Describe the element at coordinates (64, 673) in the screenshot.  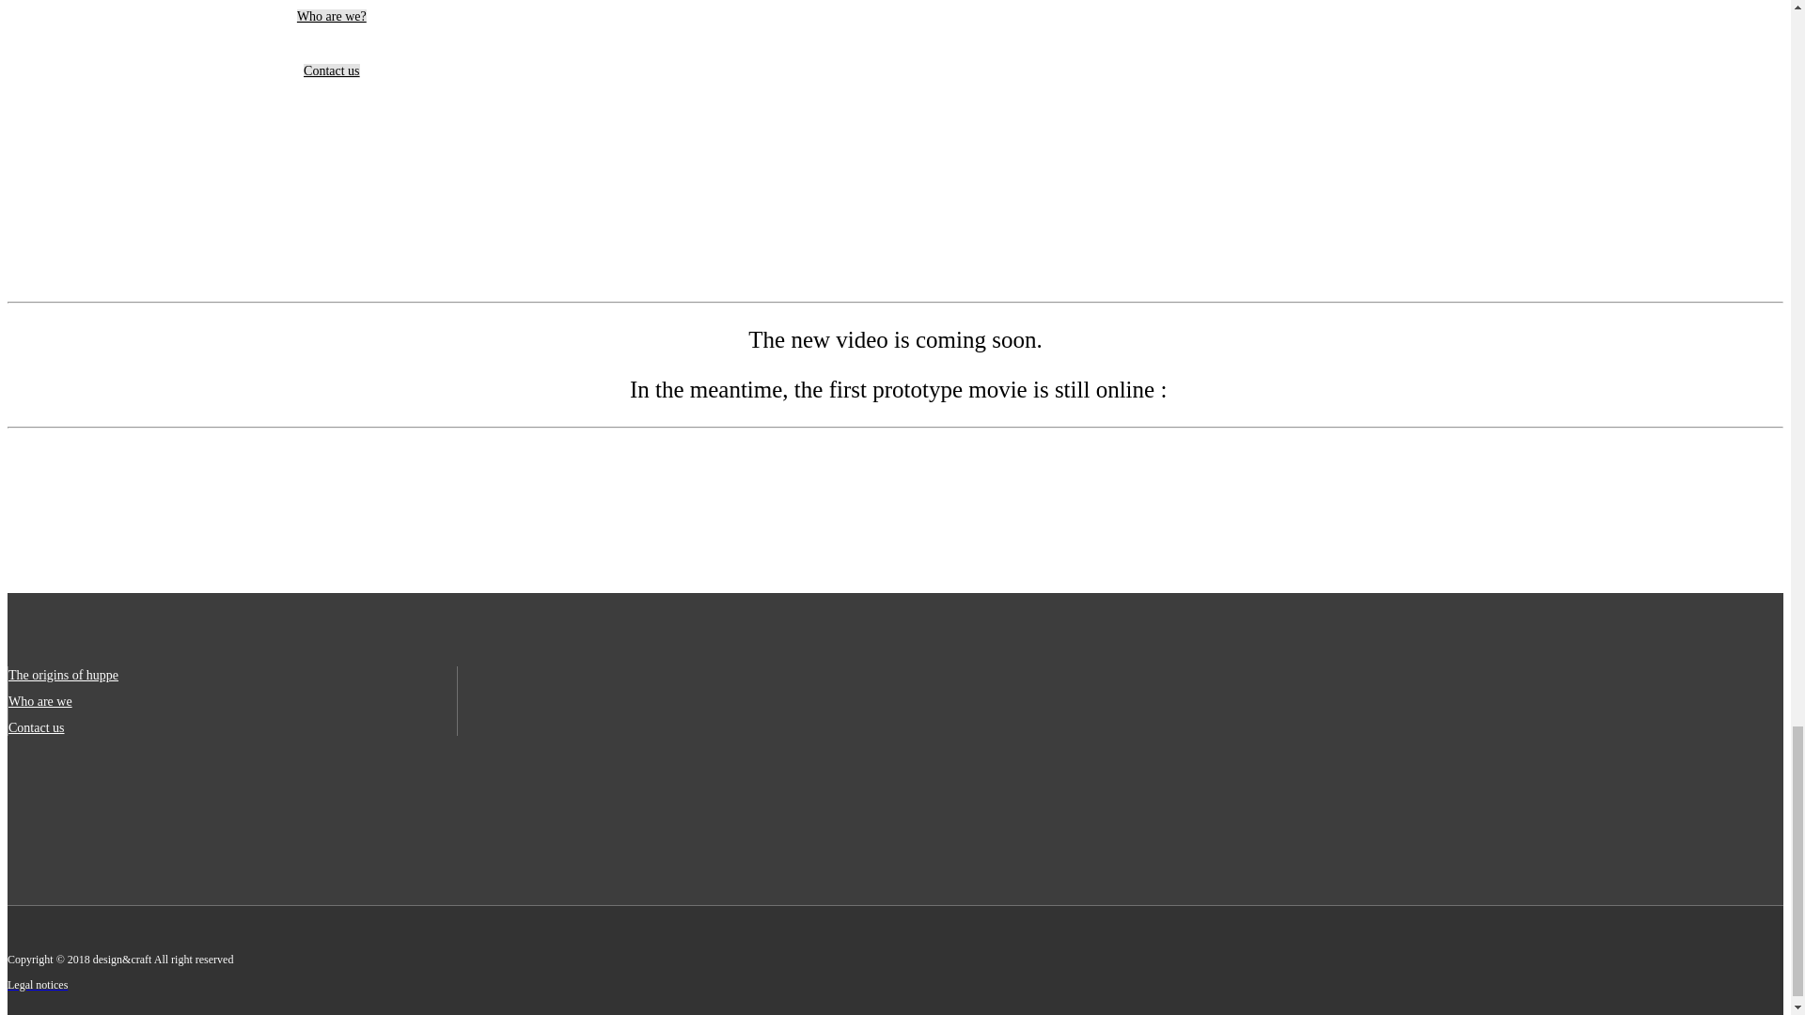
I see `The origins of huppe` at that location.